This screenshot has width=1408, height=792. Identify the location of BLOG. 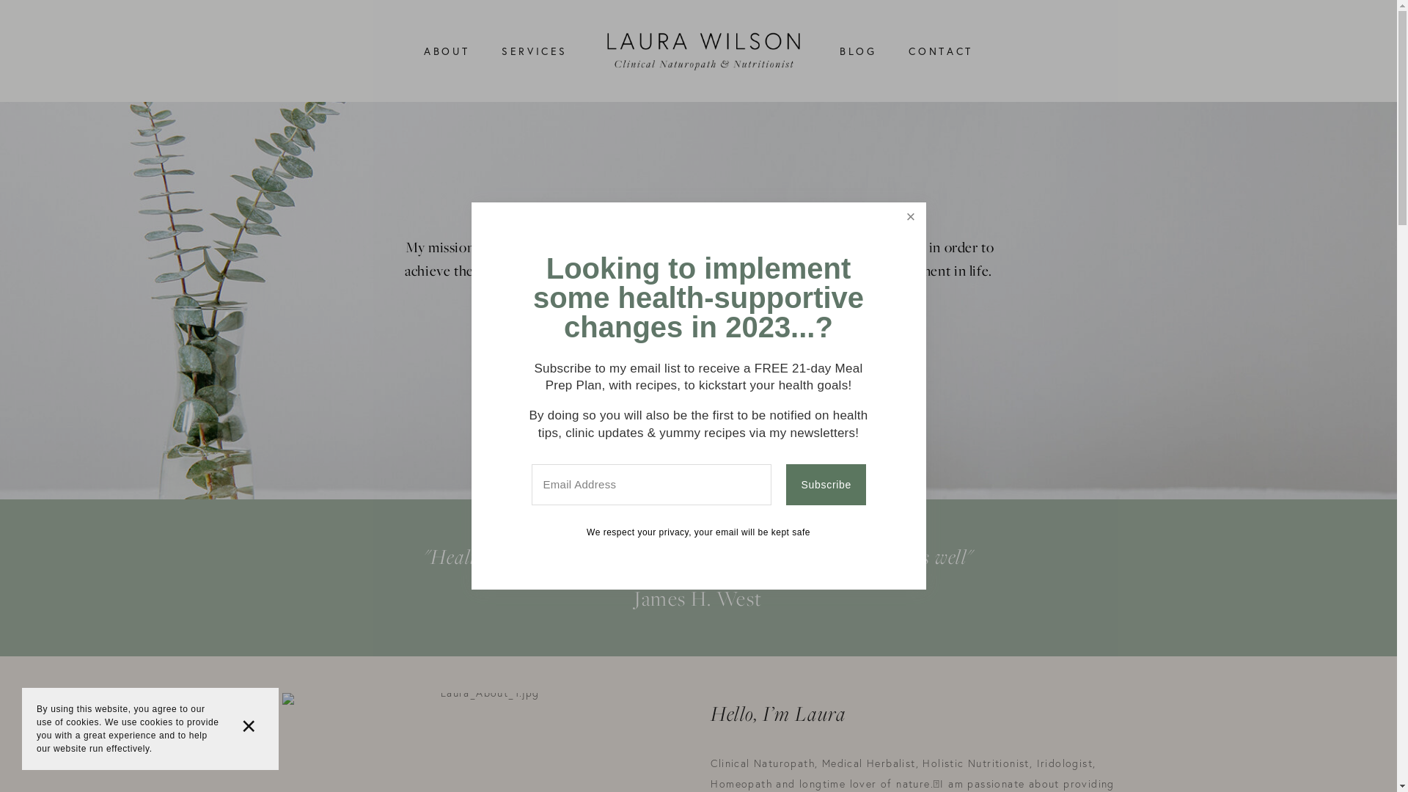
(858, 51).